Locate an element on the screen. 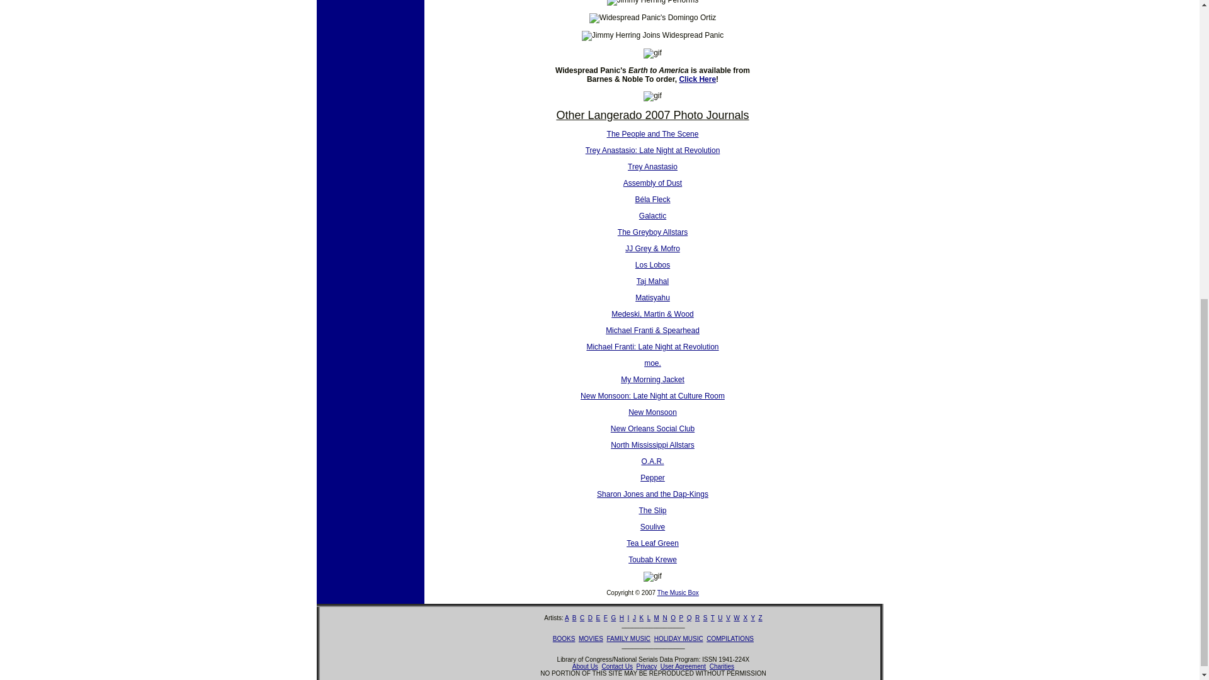 The height and width of the screenshot is (680, 1209). New Monsoon is located at coordinates (652, 412).